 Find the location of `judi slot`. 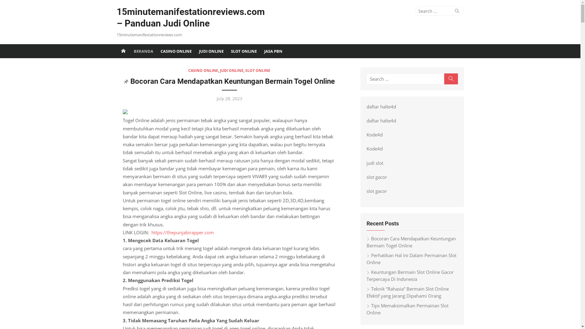

judi slot is located at coordinates (375, 163).